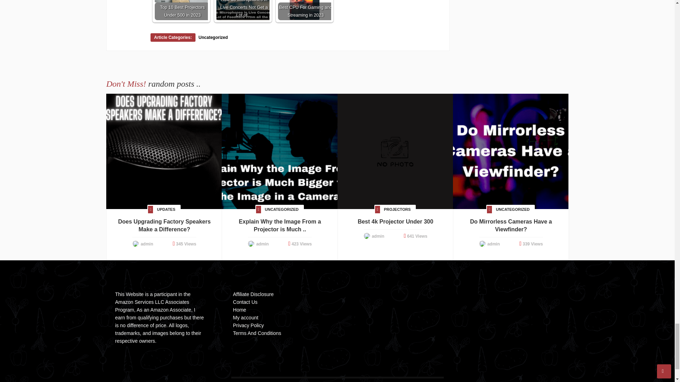  I want to click on Posts by admin, so click(262, 244).